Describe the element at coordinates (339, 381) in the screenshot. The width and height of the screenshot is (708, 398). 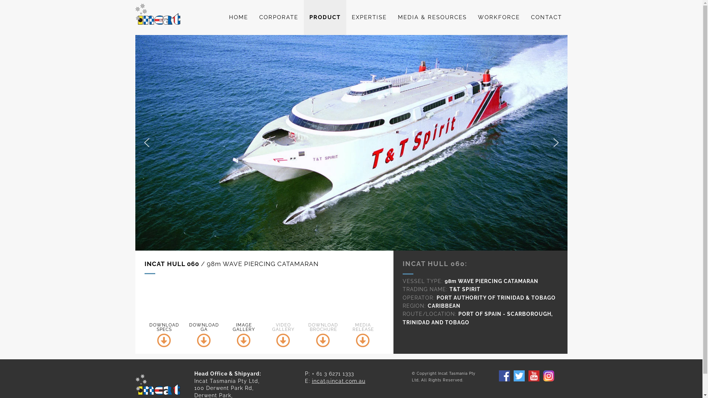
I see `incat@incat.com.au` at that location.